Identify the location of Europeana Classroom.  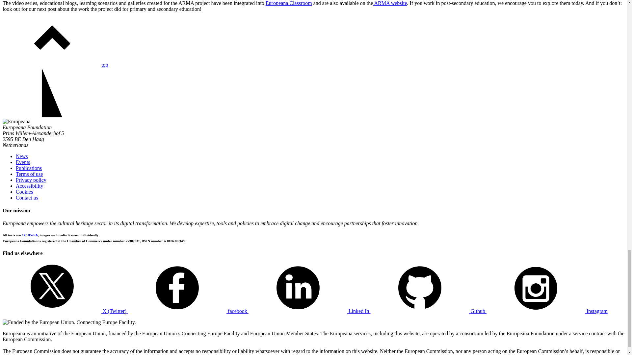
(289, 3).